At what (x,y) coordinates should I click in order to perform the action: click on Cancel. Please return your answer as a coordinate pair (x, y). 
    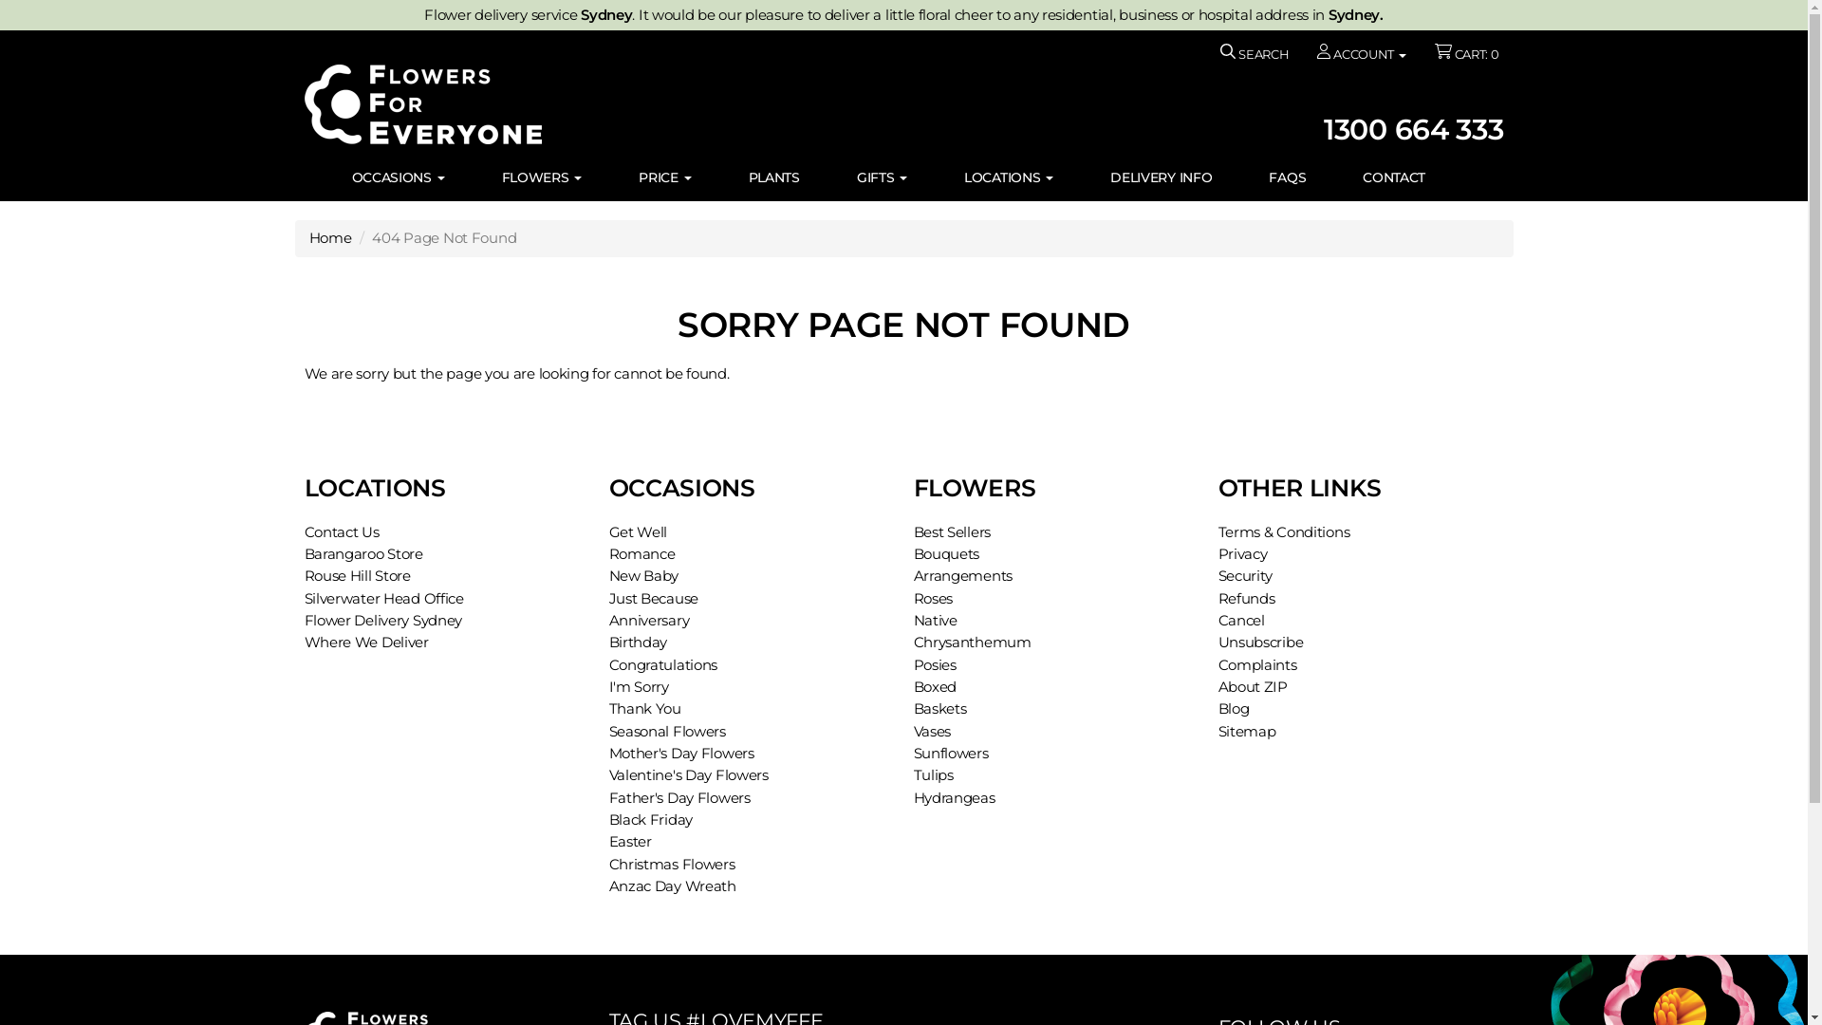
    Looking at the image, I should click on (1241, 621).